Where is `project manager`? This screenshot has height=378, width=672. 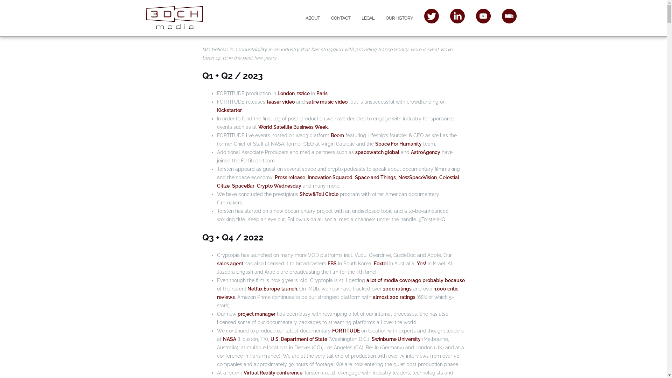
project manager is located at coordinates (256, 314).